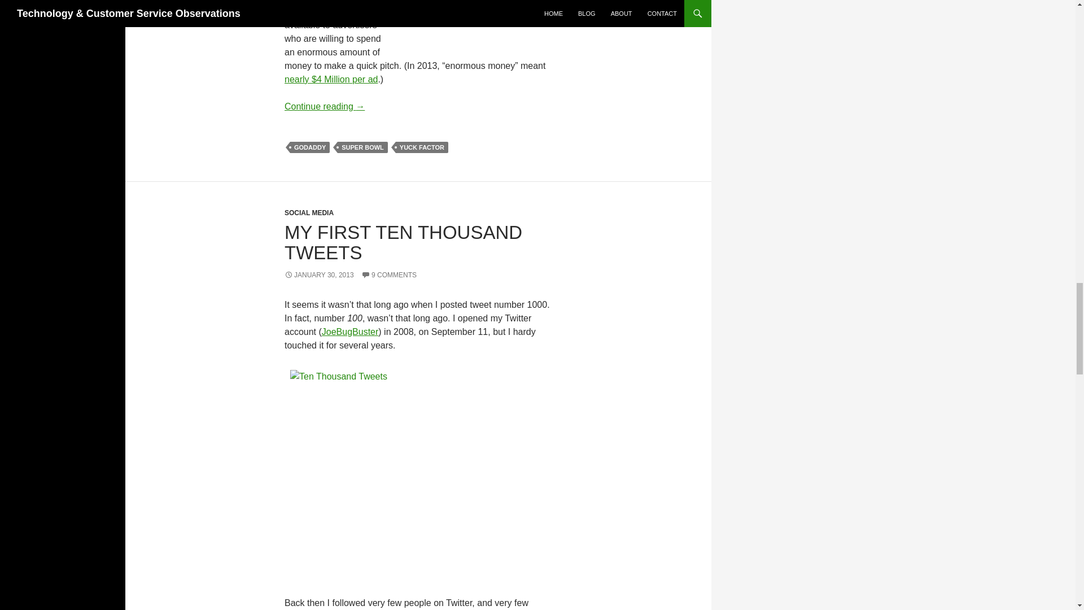 This screenshot has height=610, width=1084. What do you see at coordinates (421, 481) in the screenshot?
I see `10K Tweets` at bounding box center [421, 481].